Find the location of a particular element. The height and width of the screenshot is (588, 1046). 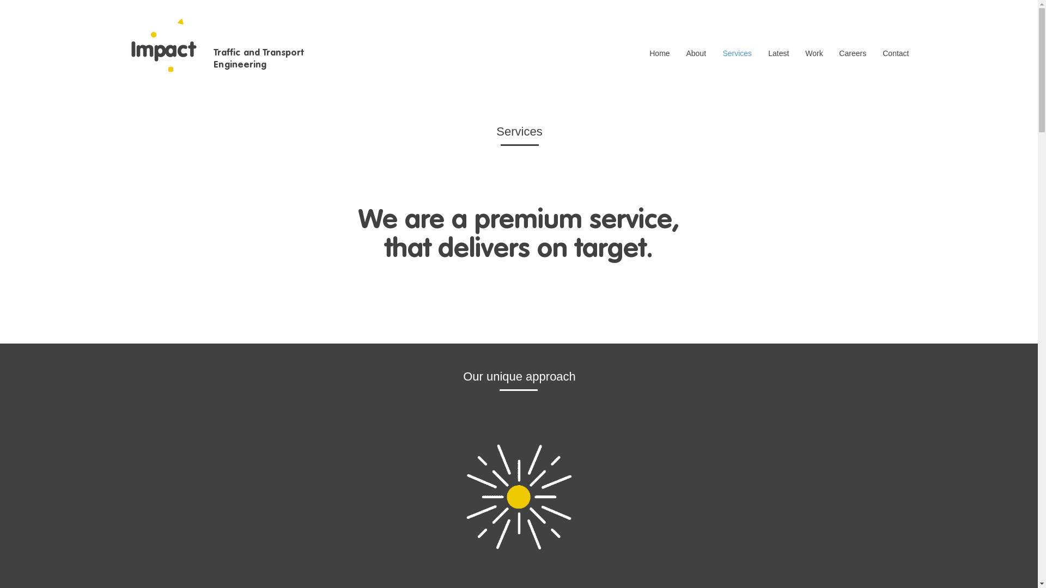

Home is located at coordinates (659, 53).